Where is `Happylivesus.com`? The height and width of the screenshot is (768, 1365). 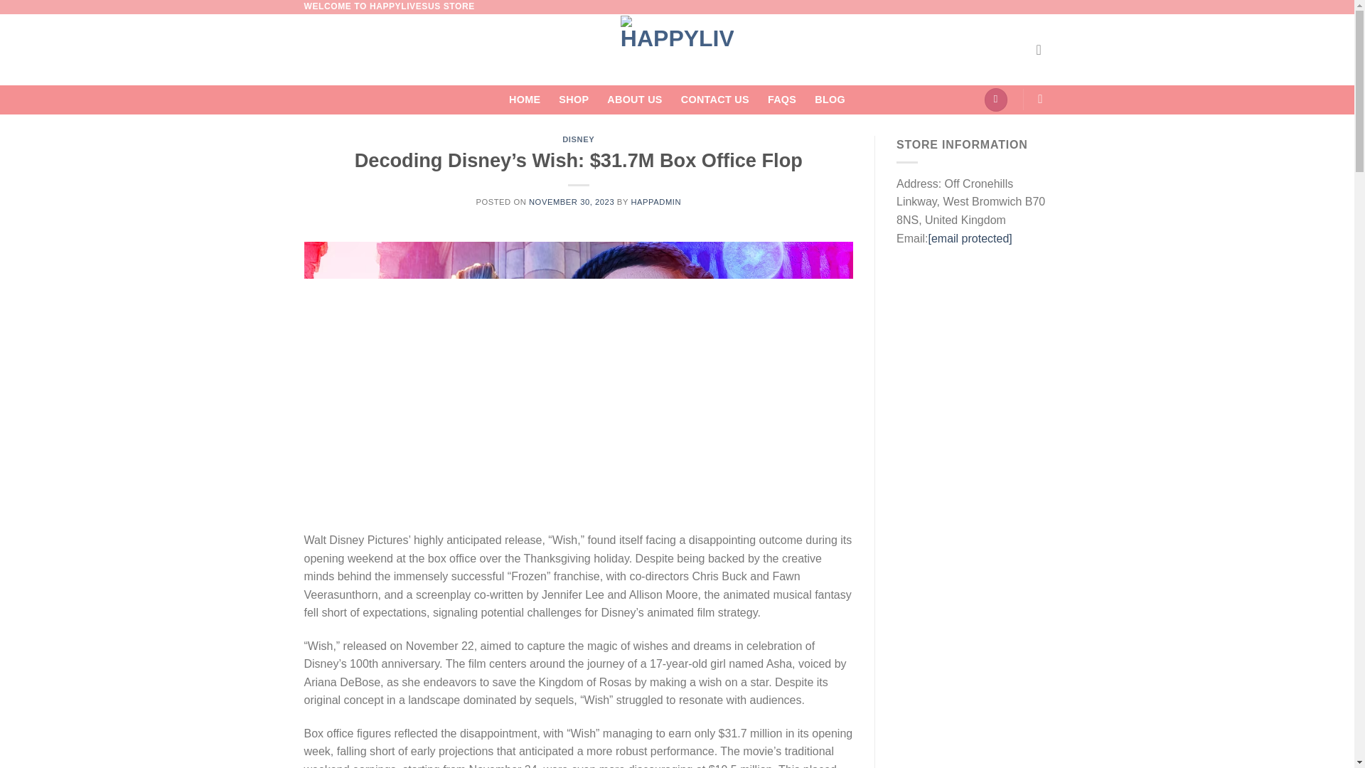 Happylivesus.com is located at coordinates (677, 50).